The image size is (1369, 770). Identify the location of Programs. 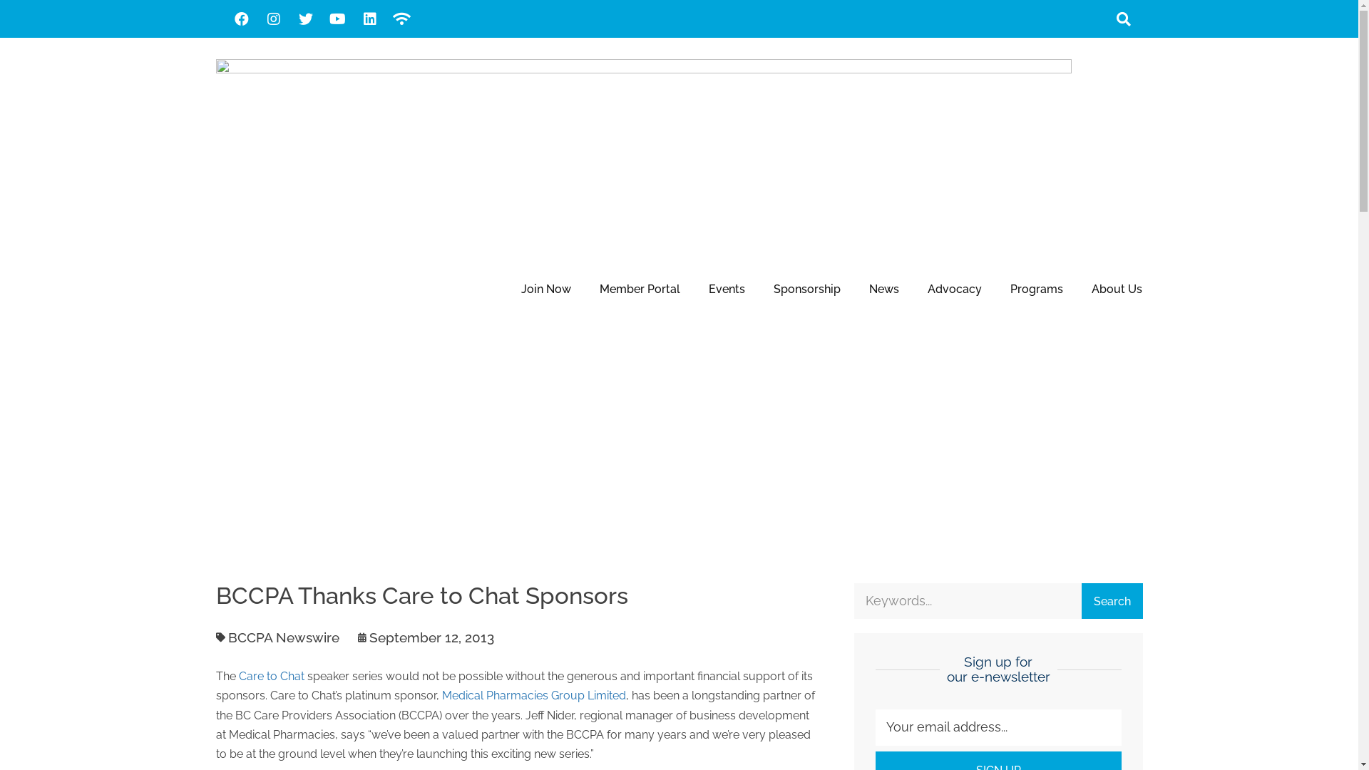
(1037, 289).